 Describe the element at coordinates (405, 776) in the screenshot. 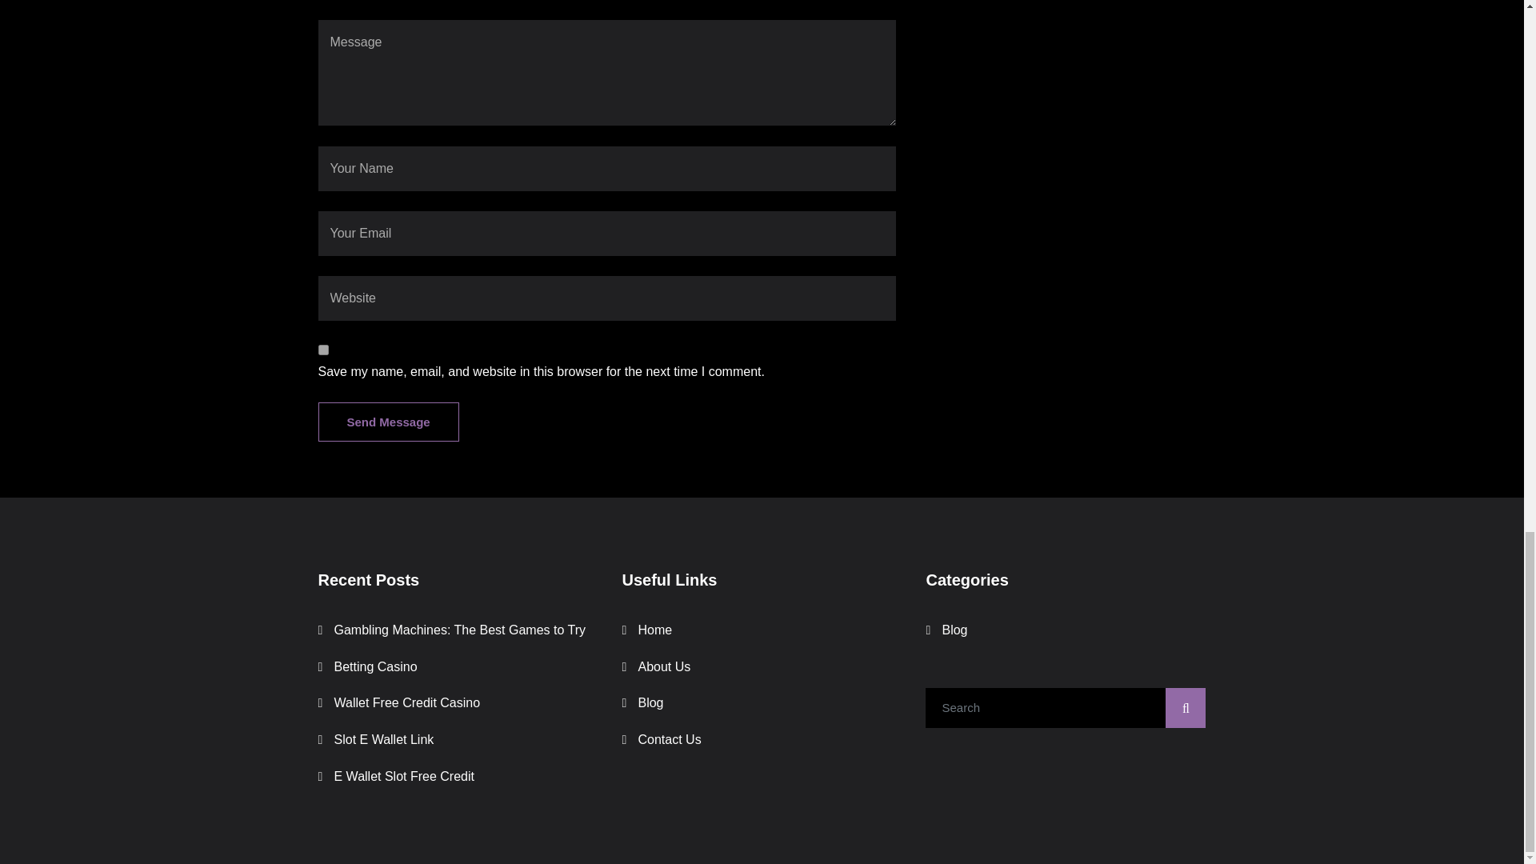

I see `E Wallet Slot Free Credit` at that location.